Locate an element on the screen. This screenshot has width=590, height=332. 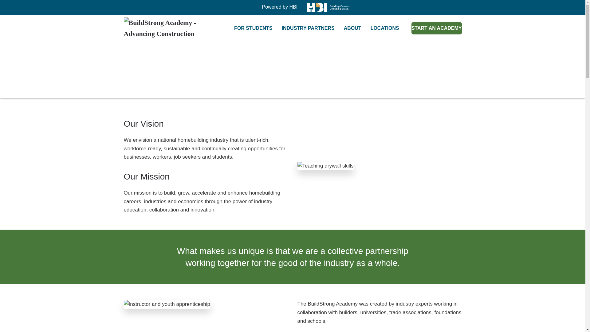
ABOUT is located at coordinates (352, 28).